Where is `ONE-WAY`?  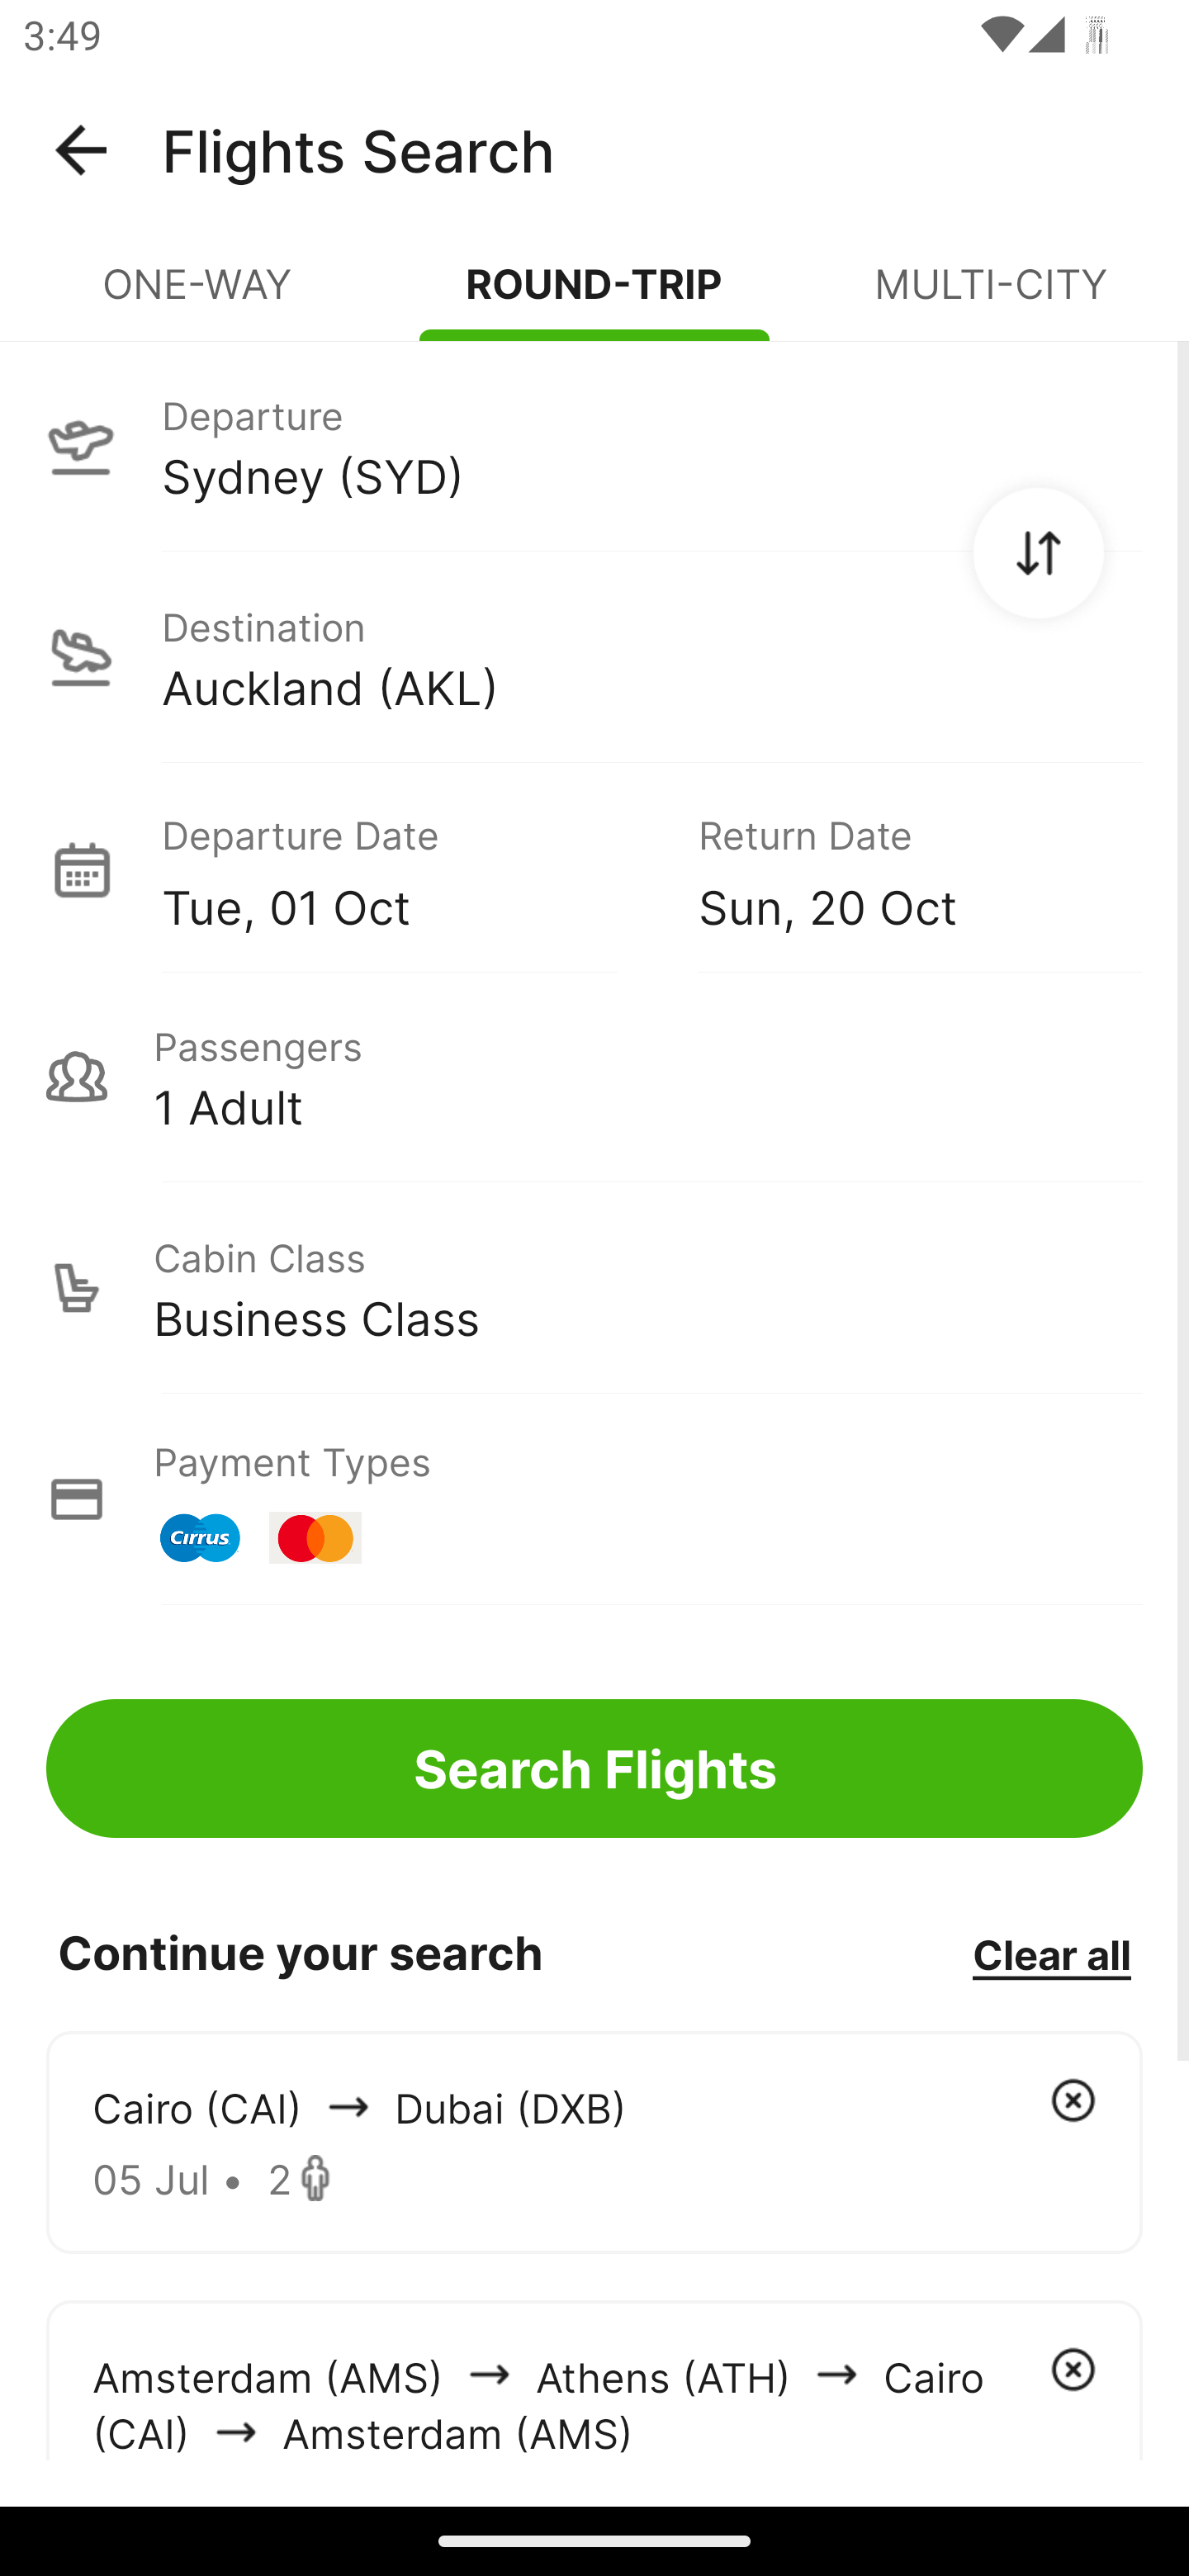
ONE-WAY is located at coordinates (198, 297).